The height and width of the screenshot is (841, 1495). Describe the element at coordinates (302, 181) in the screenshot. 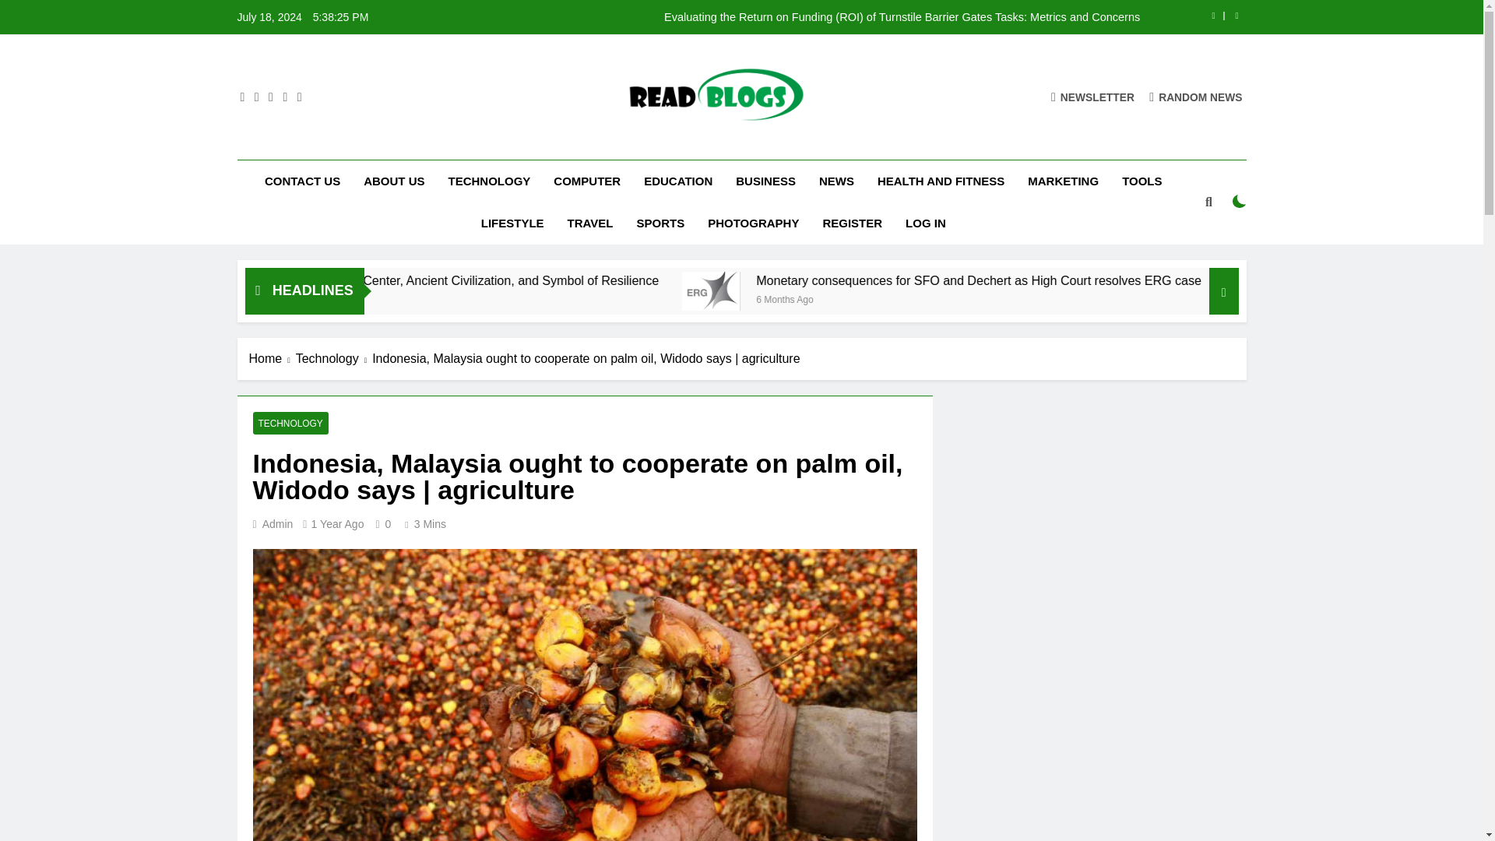

I see `CONTACT US` at that location.